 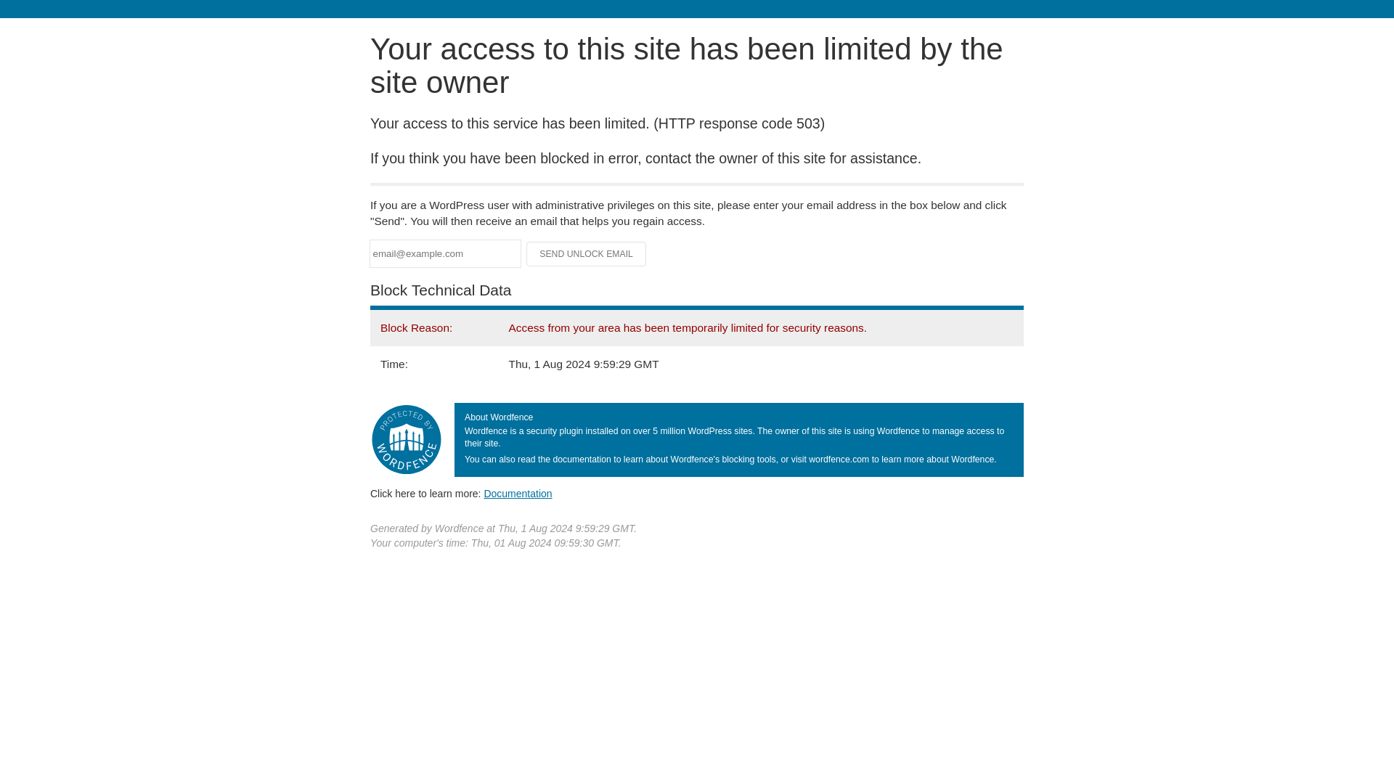 What do you see at coordinates (518, 493) in the screenshot?
I see `Documentation` at bounding box center [518, 493].